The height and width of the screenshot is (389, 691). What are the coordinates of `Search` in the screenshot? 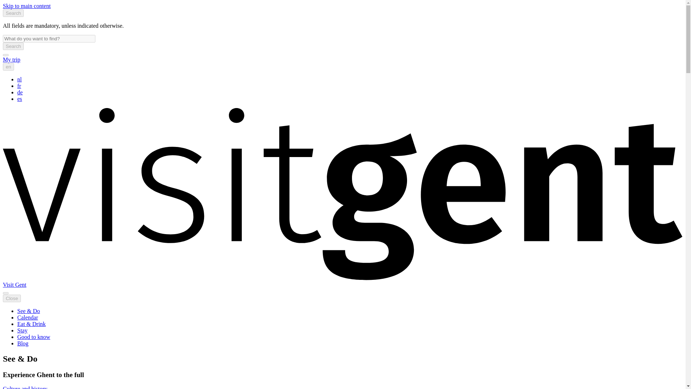 It's located at (13, 46).